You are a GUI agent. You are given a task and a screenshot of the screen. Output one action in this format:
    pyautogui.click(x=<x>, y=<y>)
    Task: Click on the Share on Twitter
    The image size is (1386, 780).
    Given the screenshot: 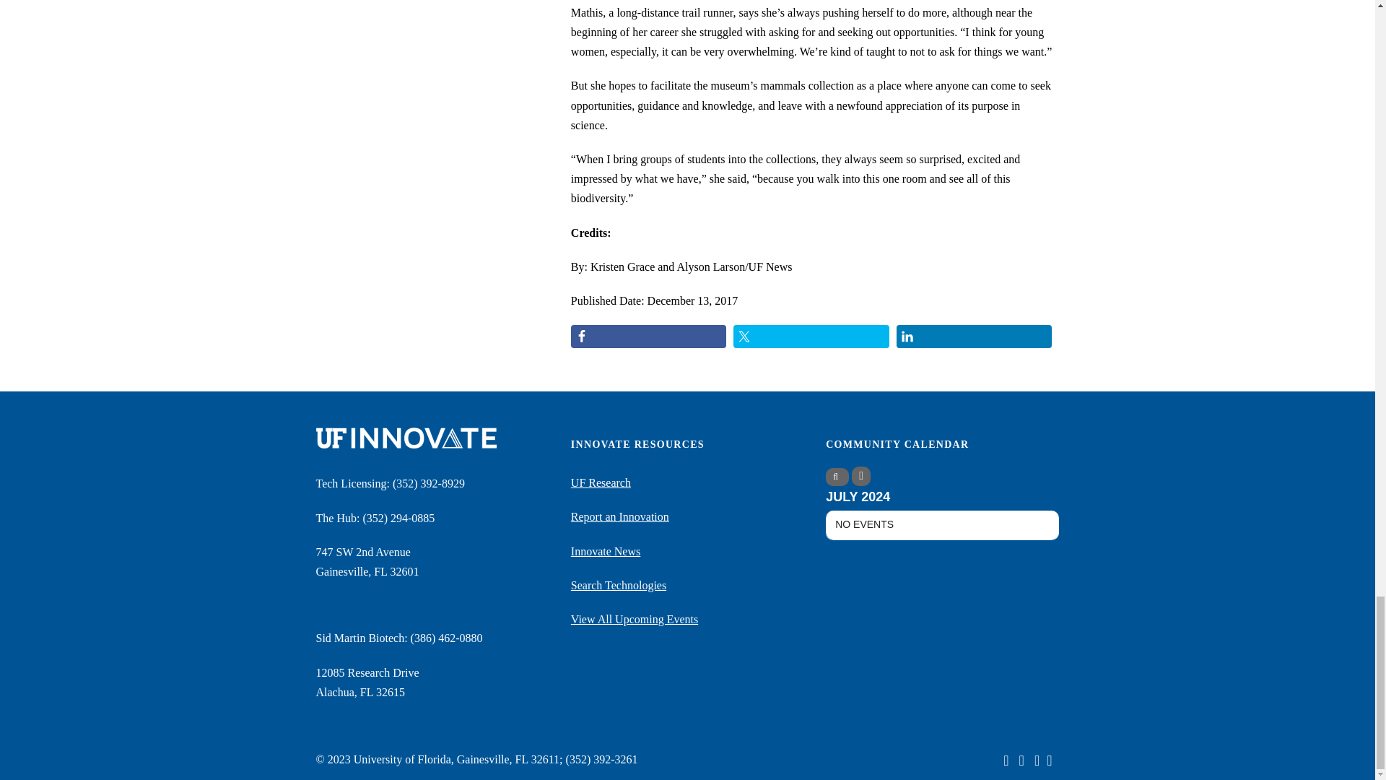 What is the action you would take?
    pyautogui.click(x=811, y=337)
    